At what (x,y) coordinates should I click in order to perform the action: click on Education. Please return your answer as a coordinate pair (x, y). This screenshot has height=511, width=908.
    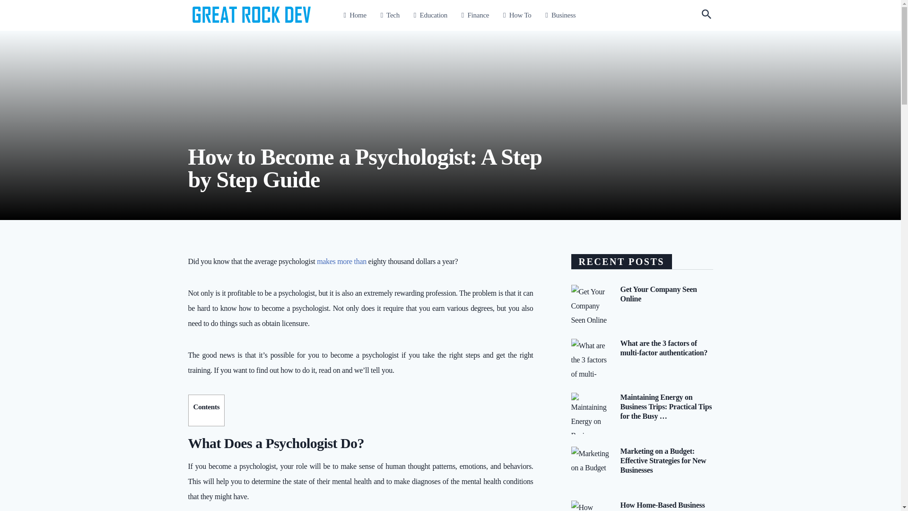
    Looking at the image, I should click on (430, 15).